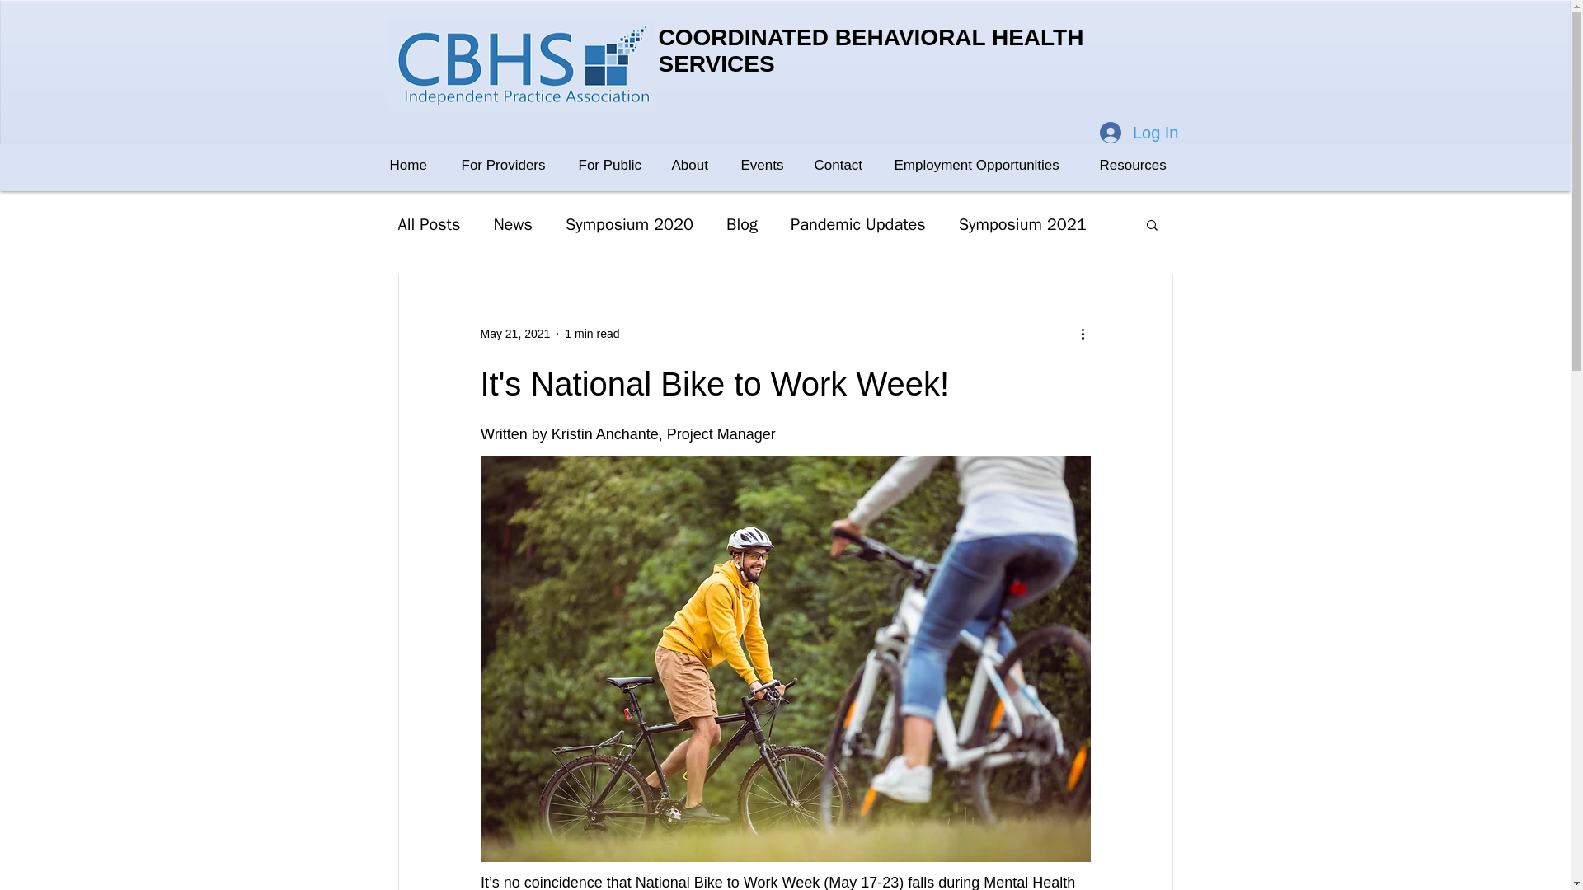 The width and height of the screenshot is (1583, 890). I want to click on For Public, so click(617, 166).